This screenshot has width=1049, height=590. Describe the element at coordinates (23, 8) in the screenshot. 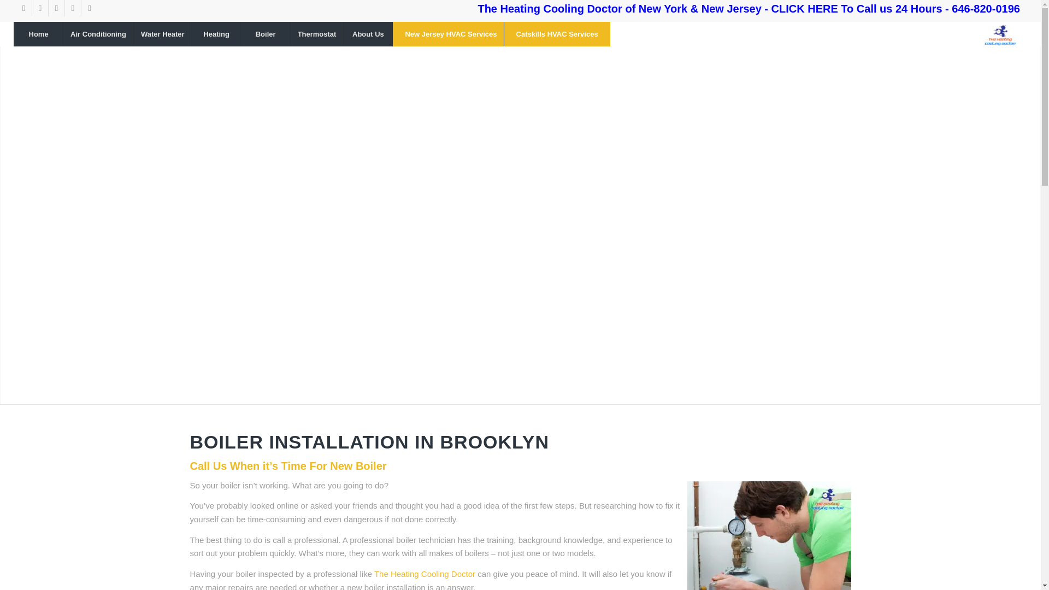

I see `Twitter` at that location.